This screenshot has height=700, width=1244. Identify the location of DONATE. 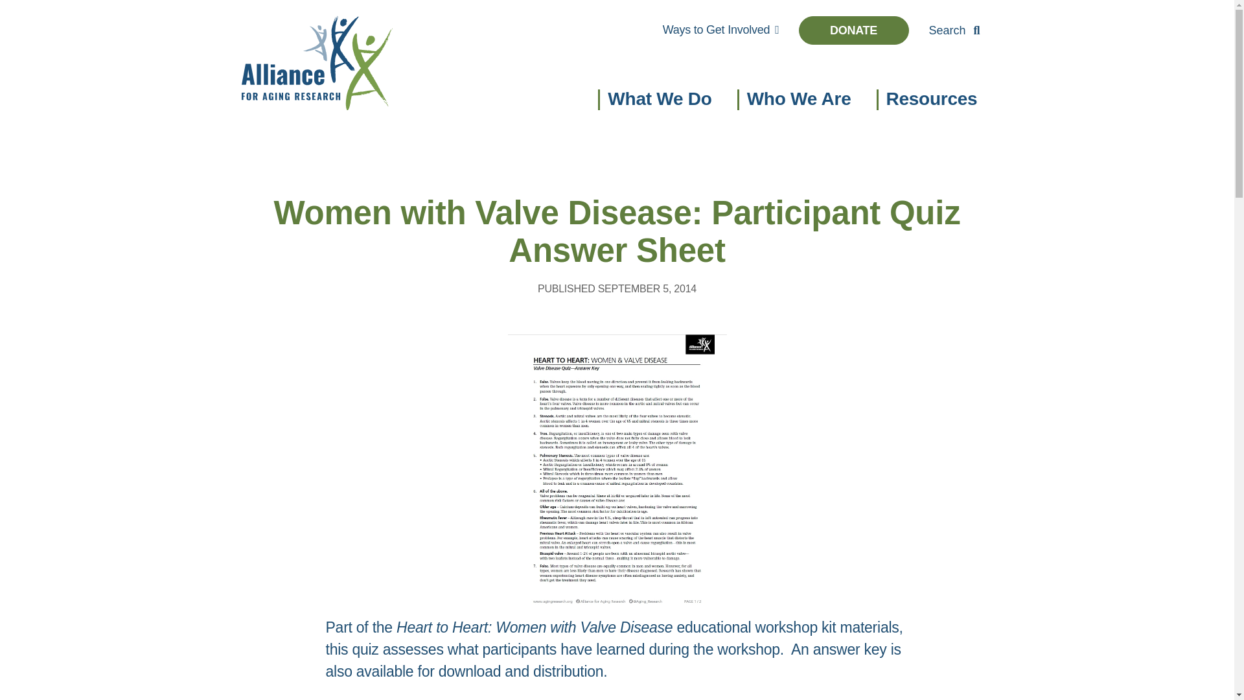
(853, 30).